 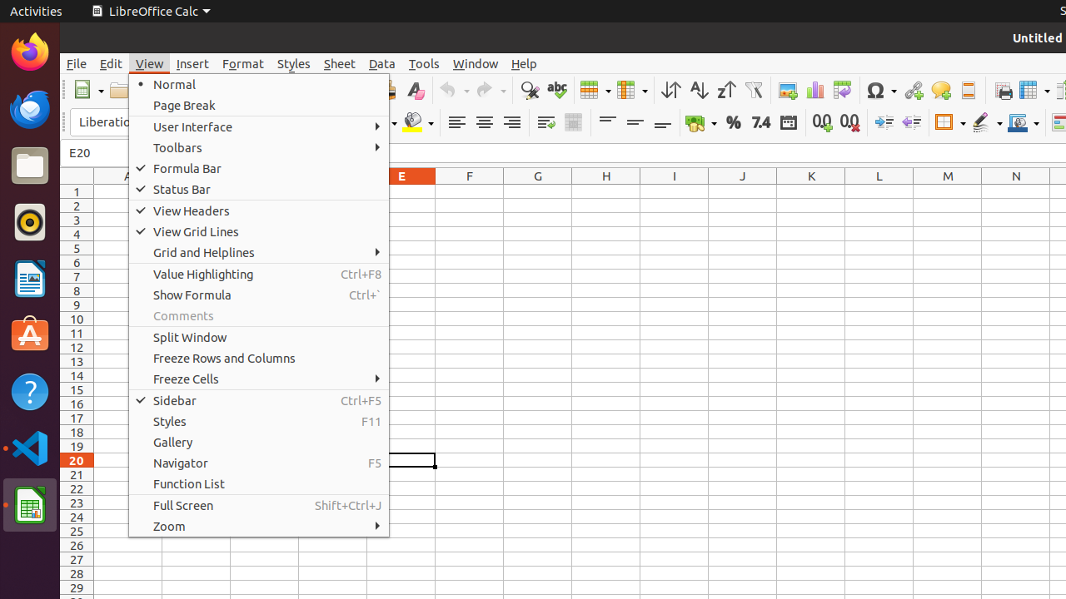 What do you see at coordinates (632, 90) in the screenshot?
I see `Column` at bounding box center [632, 90].